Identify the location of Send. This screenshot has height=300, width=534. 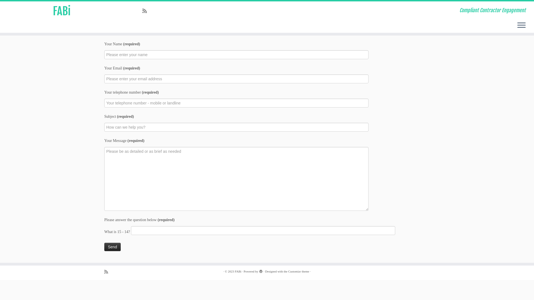
(112, 247).